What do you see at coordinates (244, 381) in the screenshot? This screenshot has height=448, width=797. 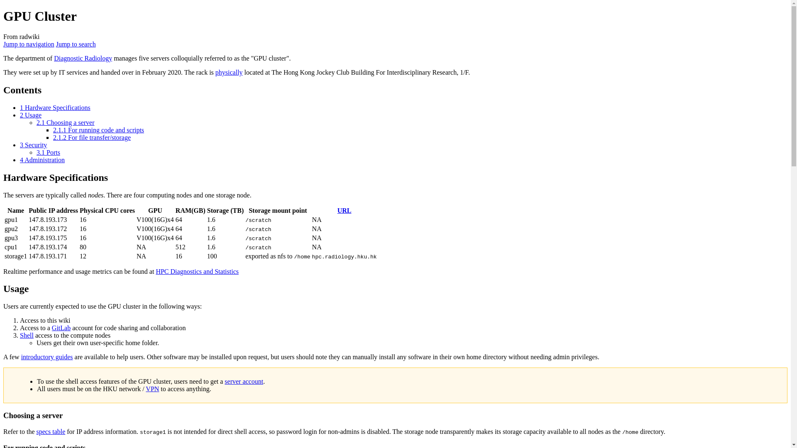 I see `User account` at bounding box center [244, 381].